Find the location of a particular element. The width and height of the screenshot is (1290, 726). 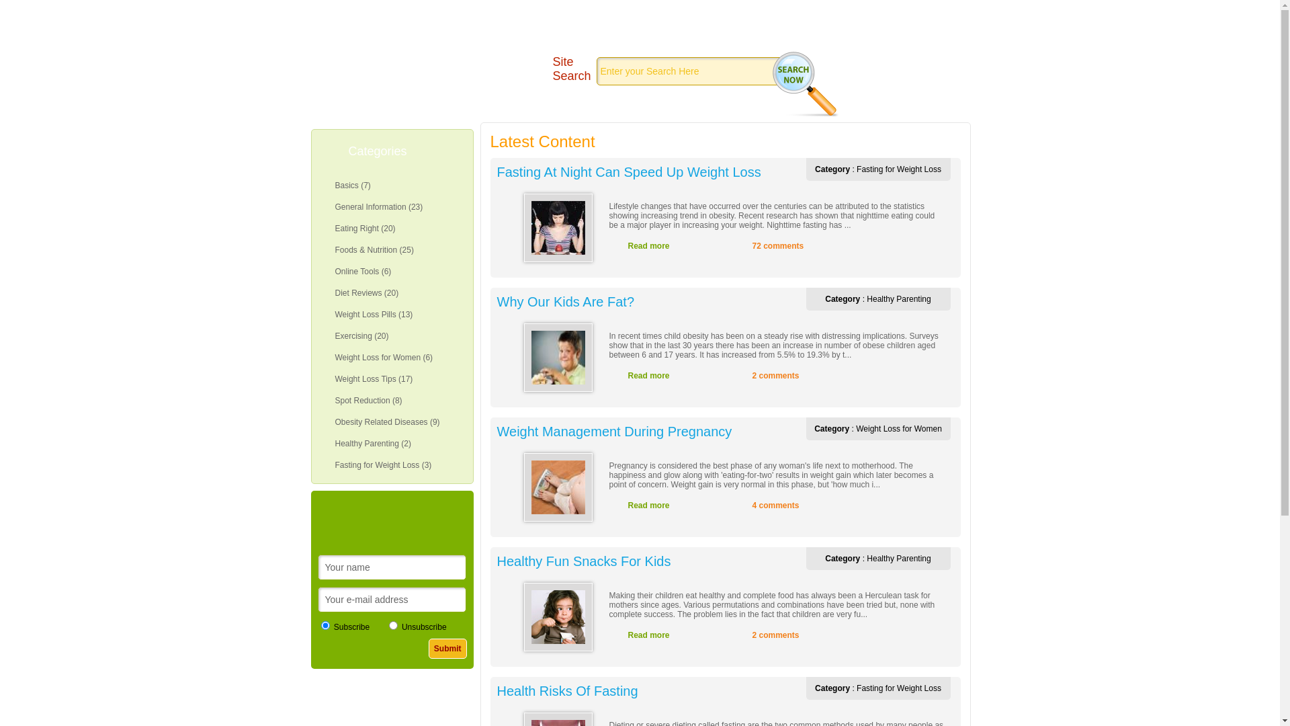

2 comments is located at coordinates (790, 635).